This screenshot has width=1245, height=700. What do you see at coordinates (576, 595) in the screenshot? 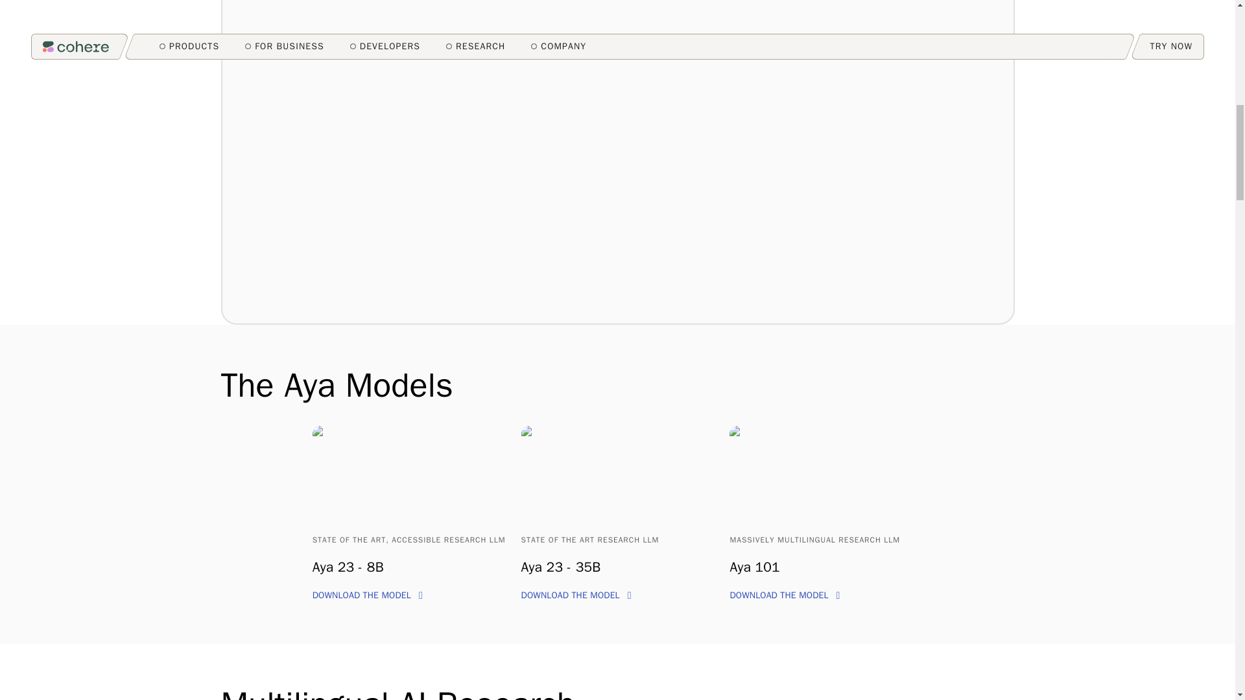
I see `DOWNLOAD THE MODEL` at bounding box center [576, 595].